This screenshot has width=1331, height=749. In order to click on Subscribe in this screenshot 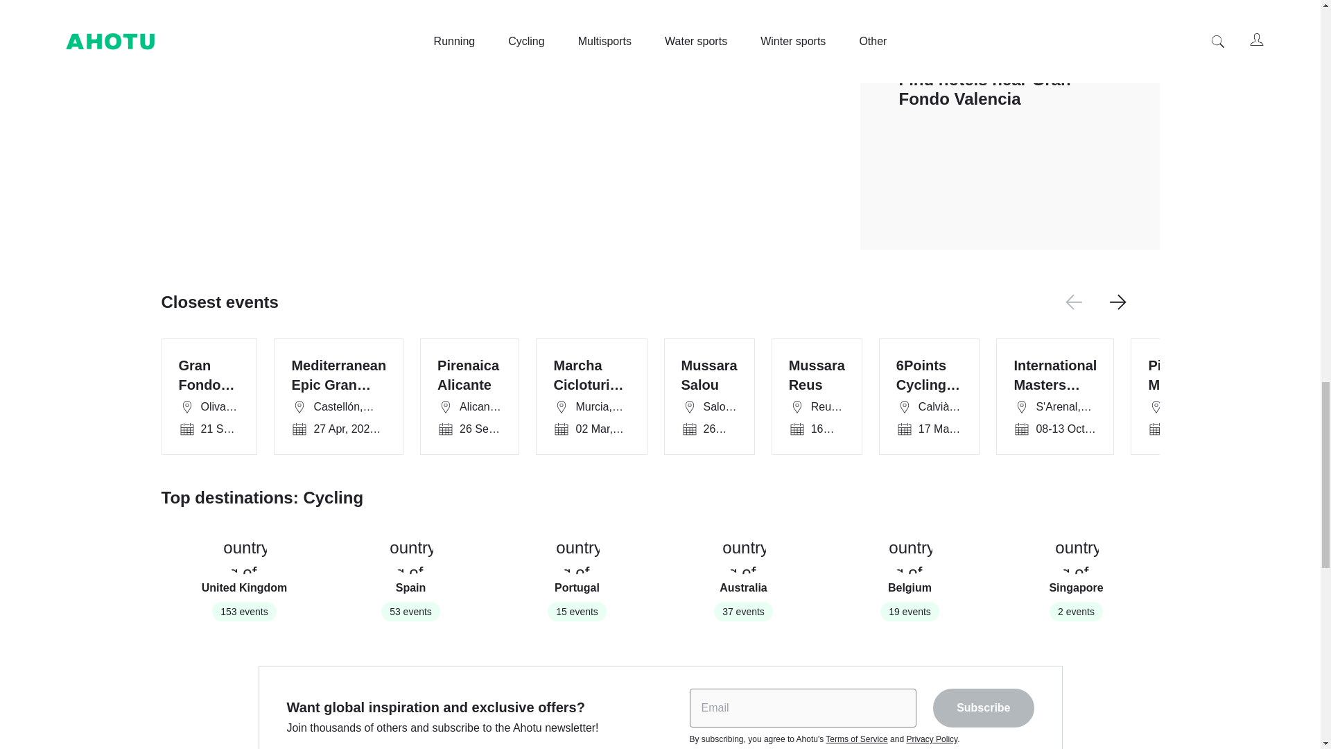, I will do `click(743, 576)`.